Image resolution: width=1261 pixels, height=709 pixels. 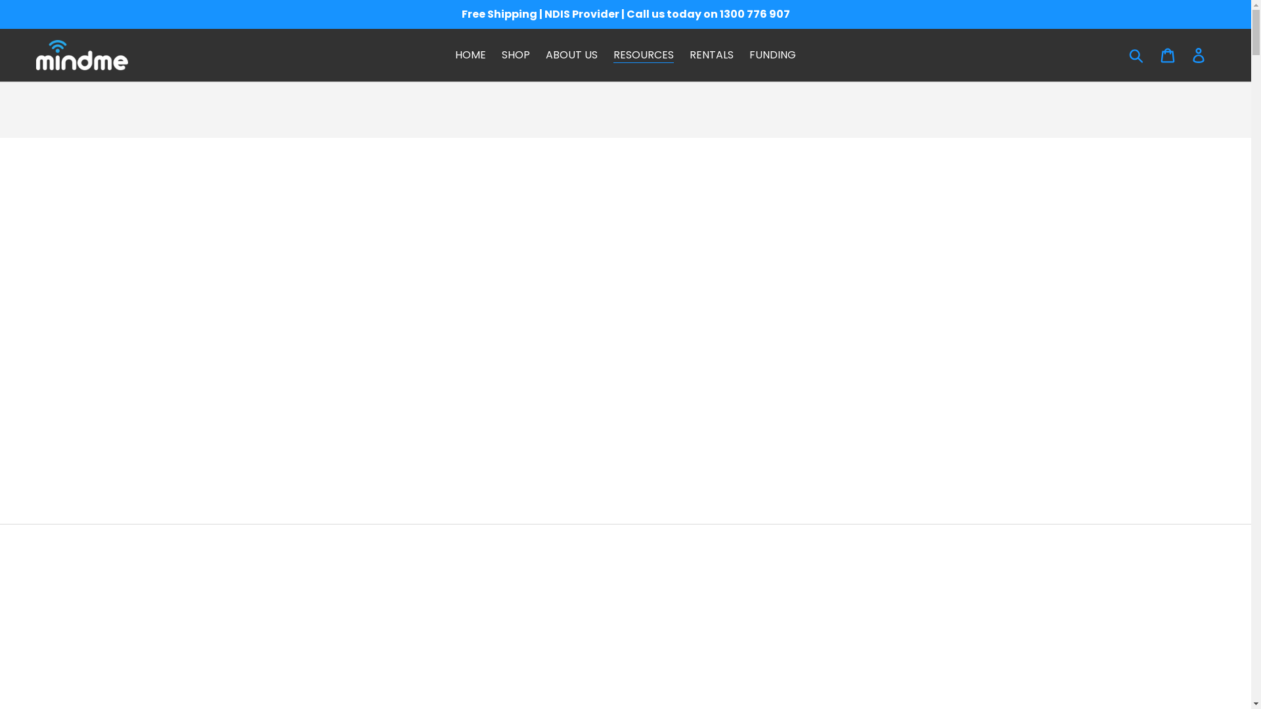 What do you see at coordinates (1169, 55) in the screenshot?
I see `Cart` at bounding box center [1169, 55].